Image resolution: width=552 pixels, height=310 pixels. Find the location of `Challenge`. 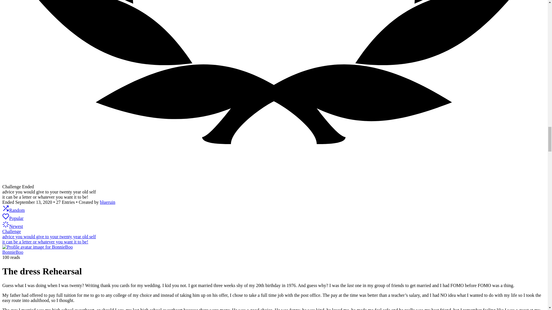

Challenge is located at coordinates (11, 231).